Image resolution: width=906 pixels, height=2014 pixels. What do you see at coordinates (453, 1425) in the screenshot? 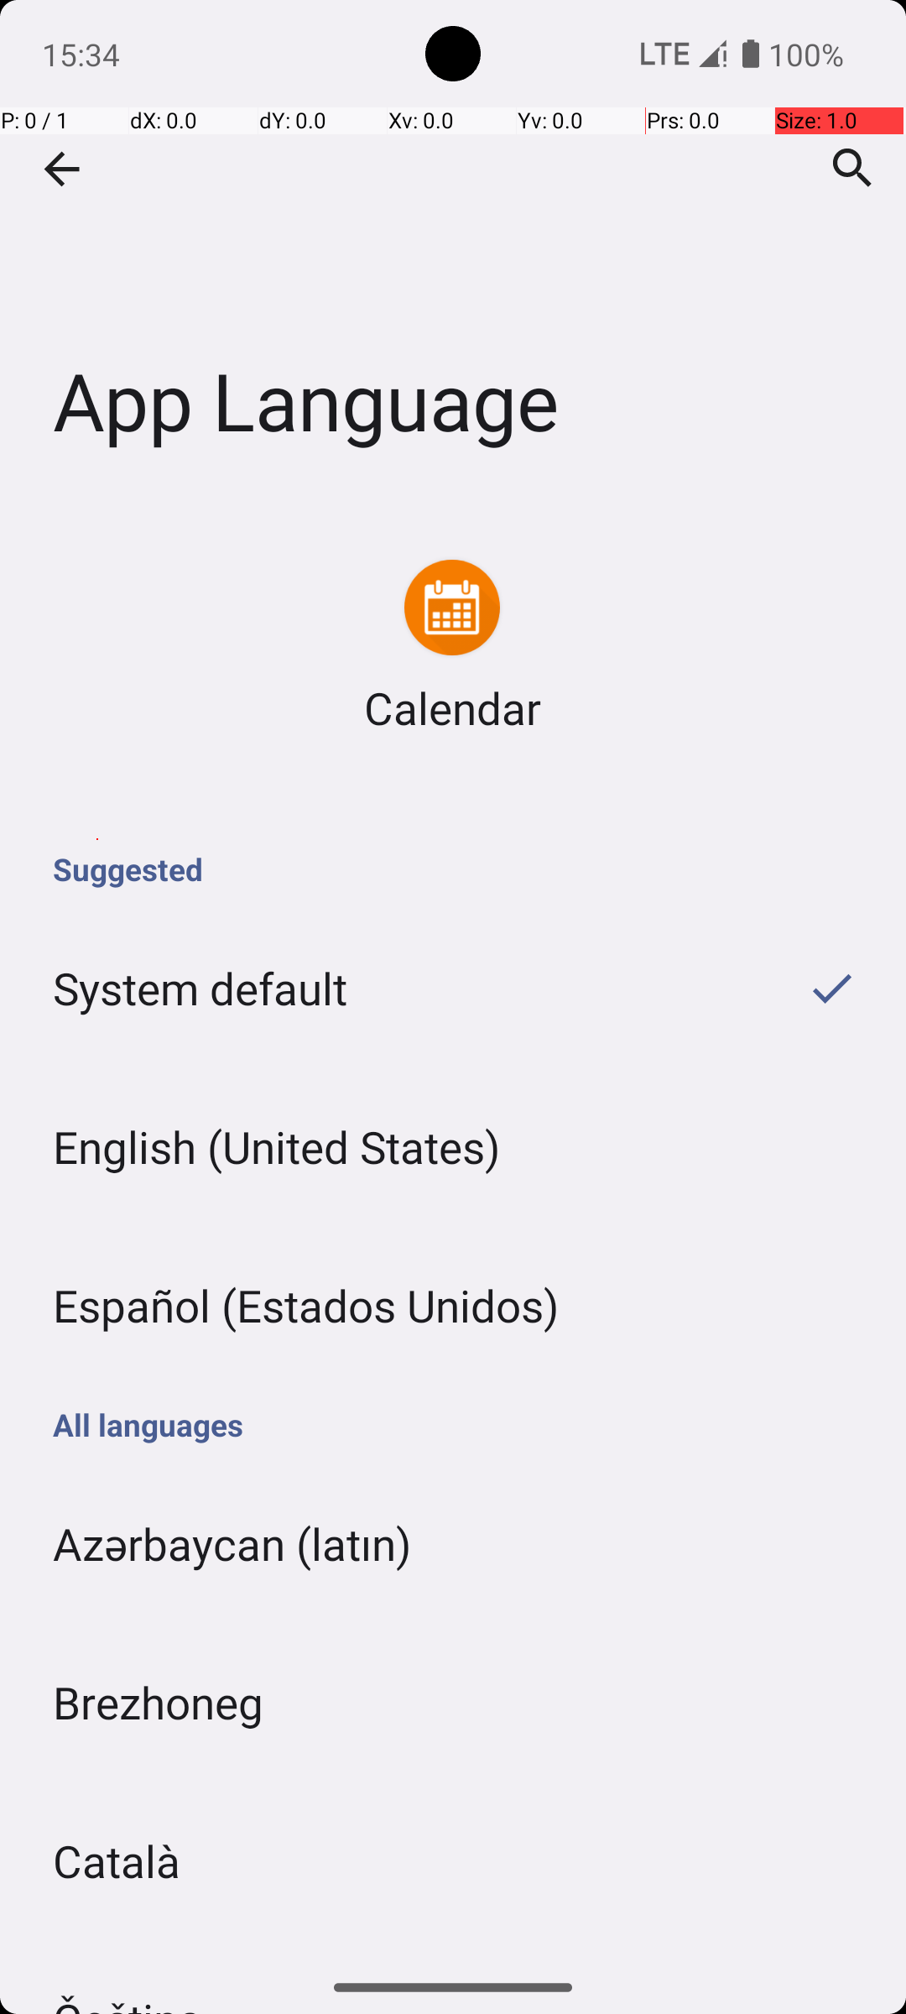
I see `All languages` at bounding box center [453, 1425].